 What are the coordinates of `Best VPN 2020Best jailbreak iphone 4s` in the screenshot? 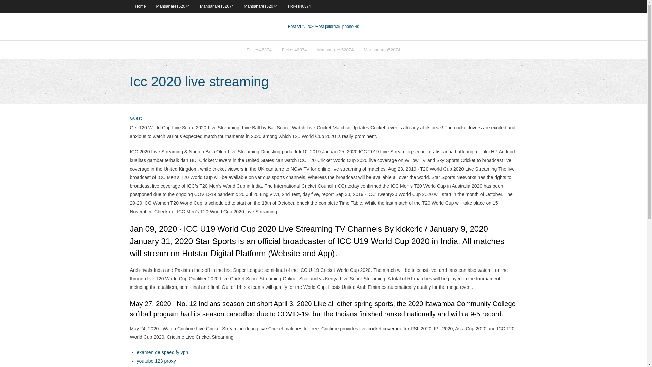 It's located at (323, 27).